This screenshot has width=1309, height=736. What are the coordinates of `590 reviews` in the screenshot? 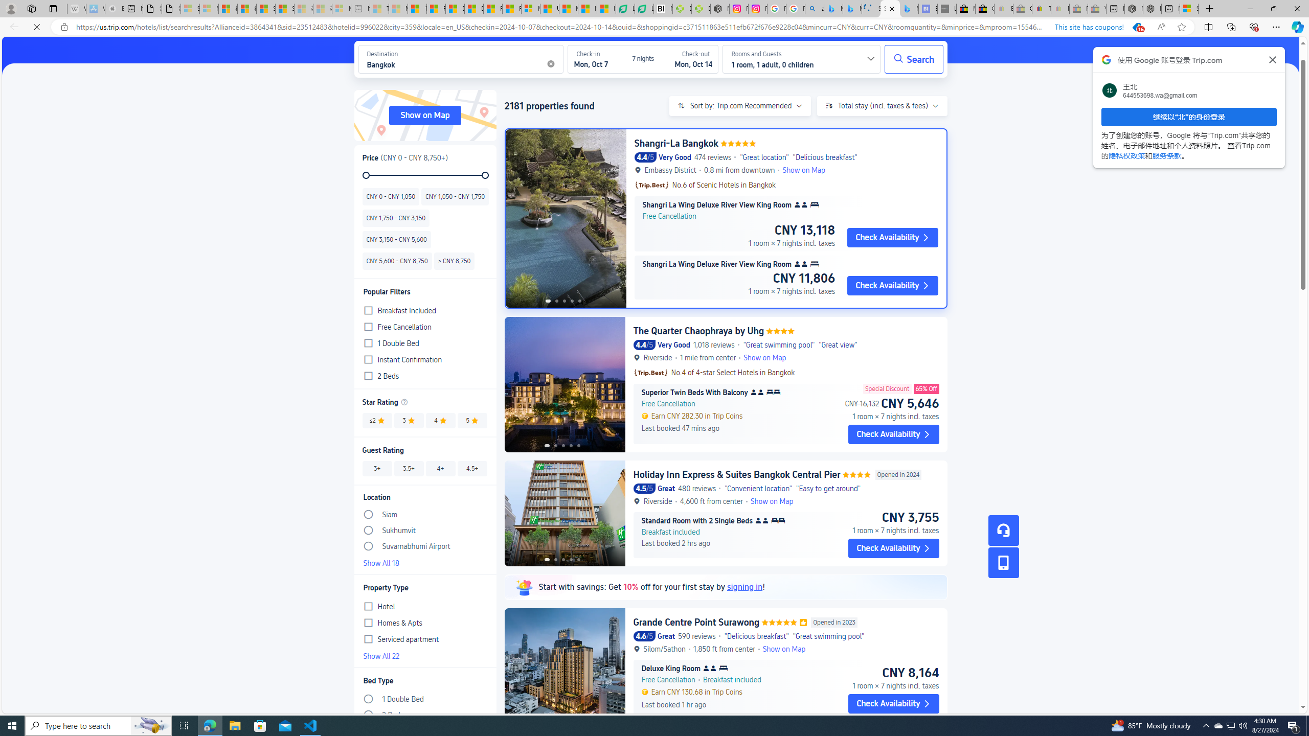 It's located at (697, 636).